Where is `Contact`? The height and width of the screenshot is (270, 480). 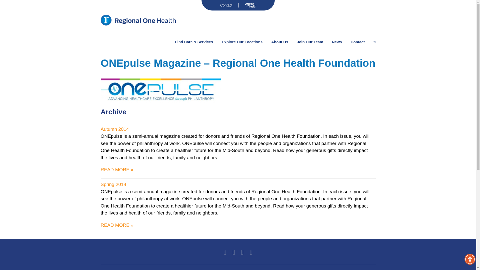
Contact is located at coordinates (226, 5).